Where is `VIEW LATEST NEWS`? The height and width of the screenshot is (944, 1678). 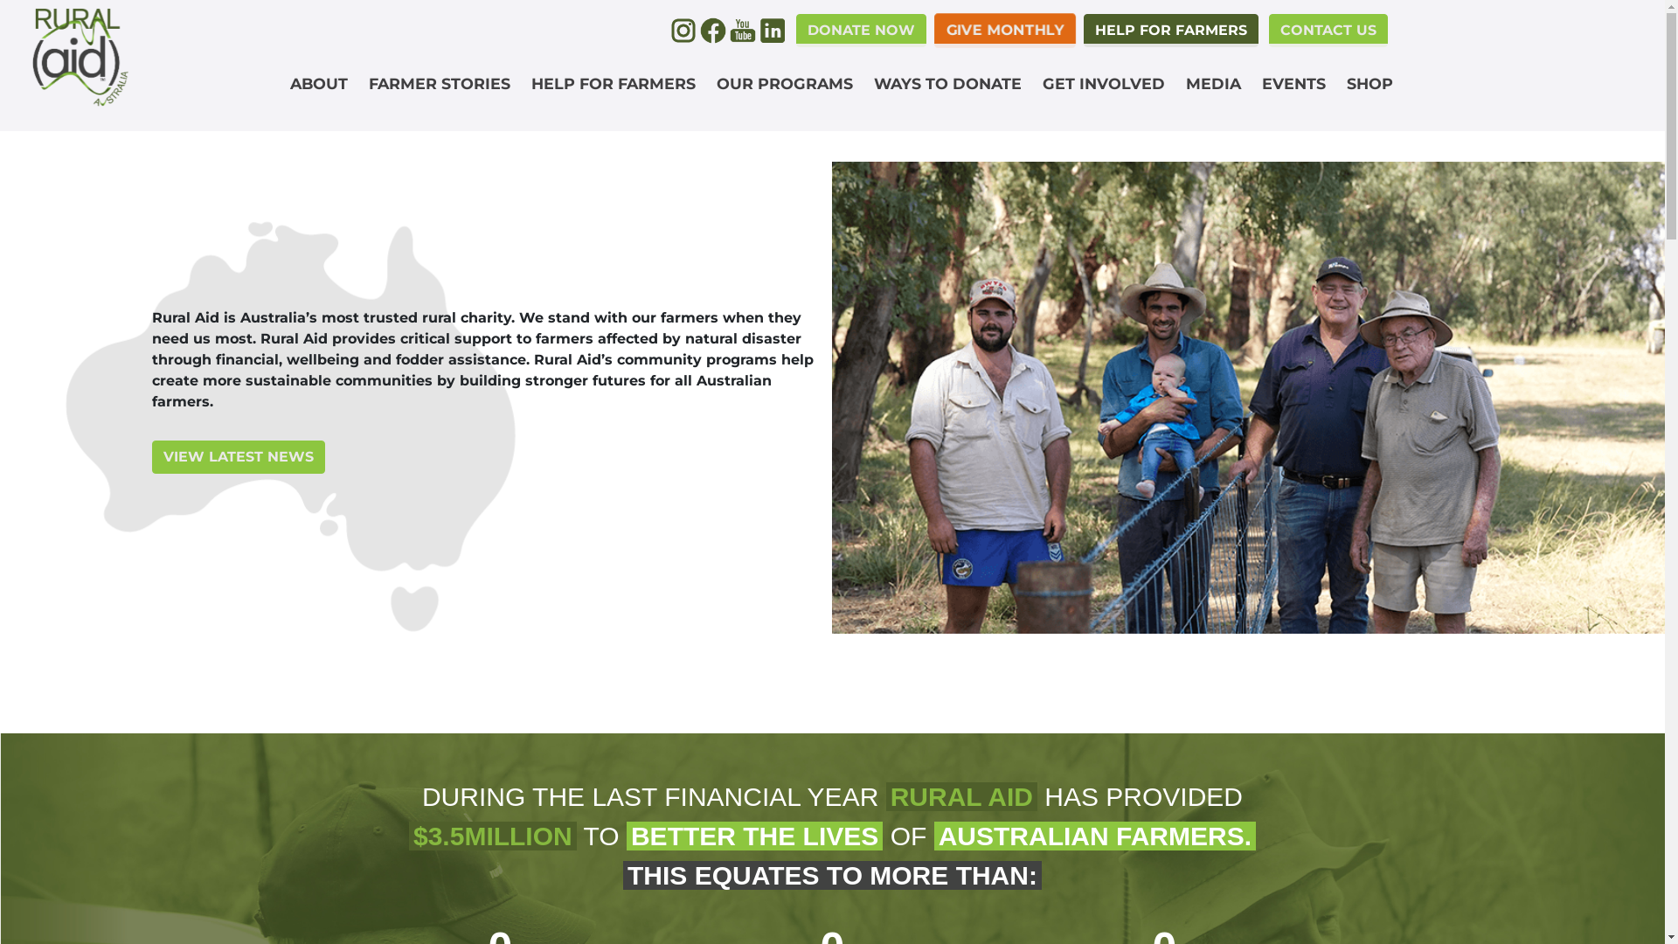
VIEW LATEST NEWS is located at coordinates (239, 457).